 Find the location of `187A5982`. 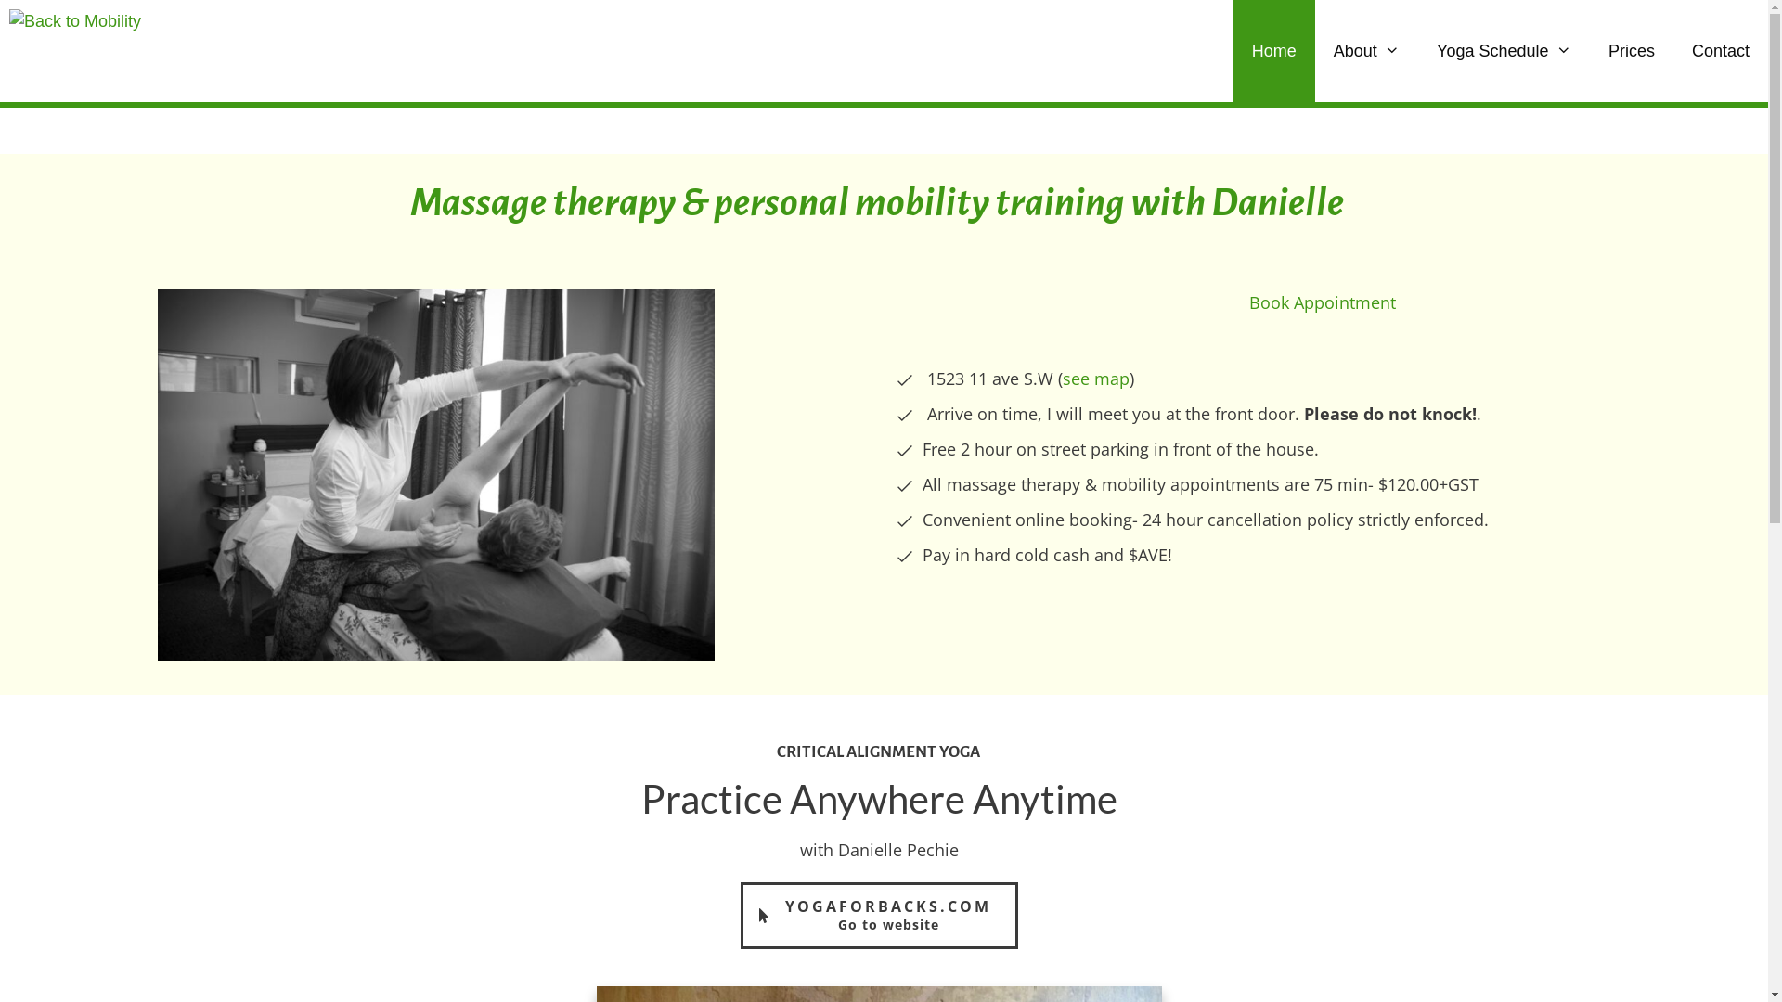

187A5982 is located at coordinates (436, 475).